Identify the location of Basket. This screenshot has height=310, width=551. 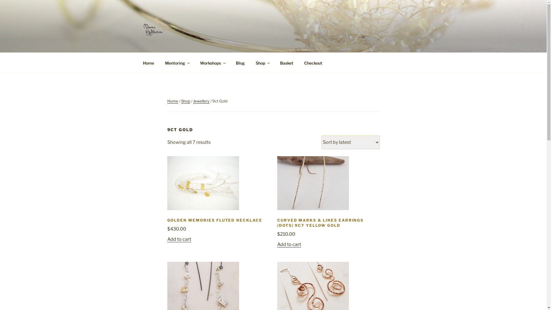
(286, 63).